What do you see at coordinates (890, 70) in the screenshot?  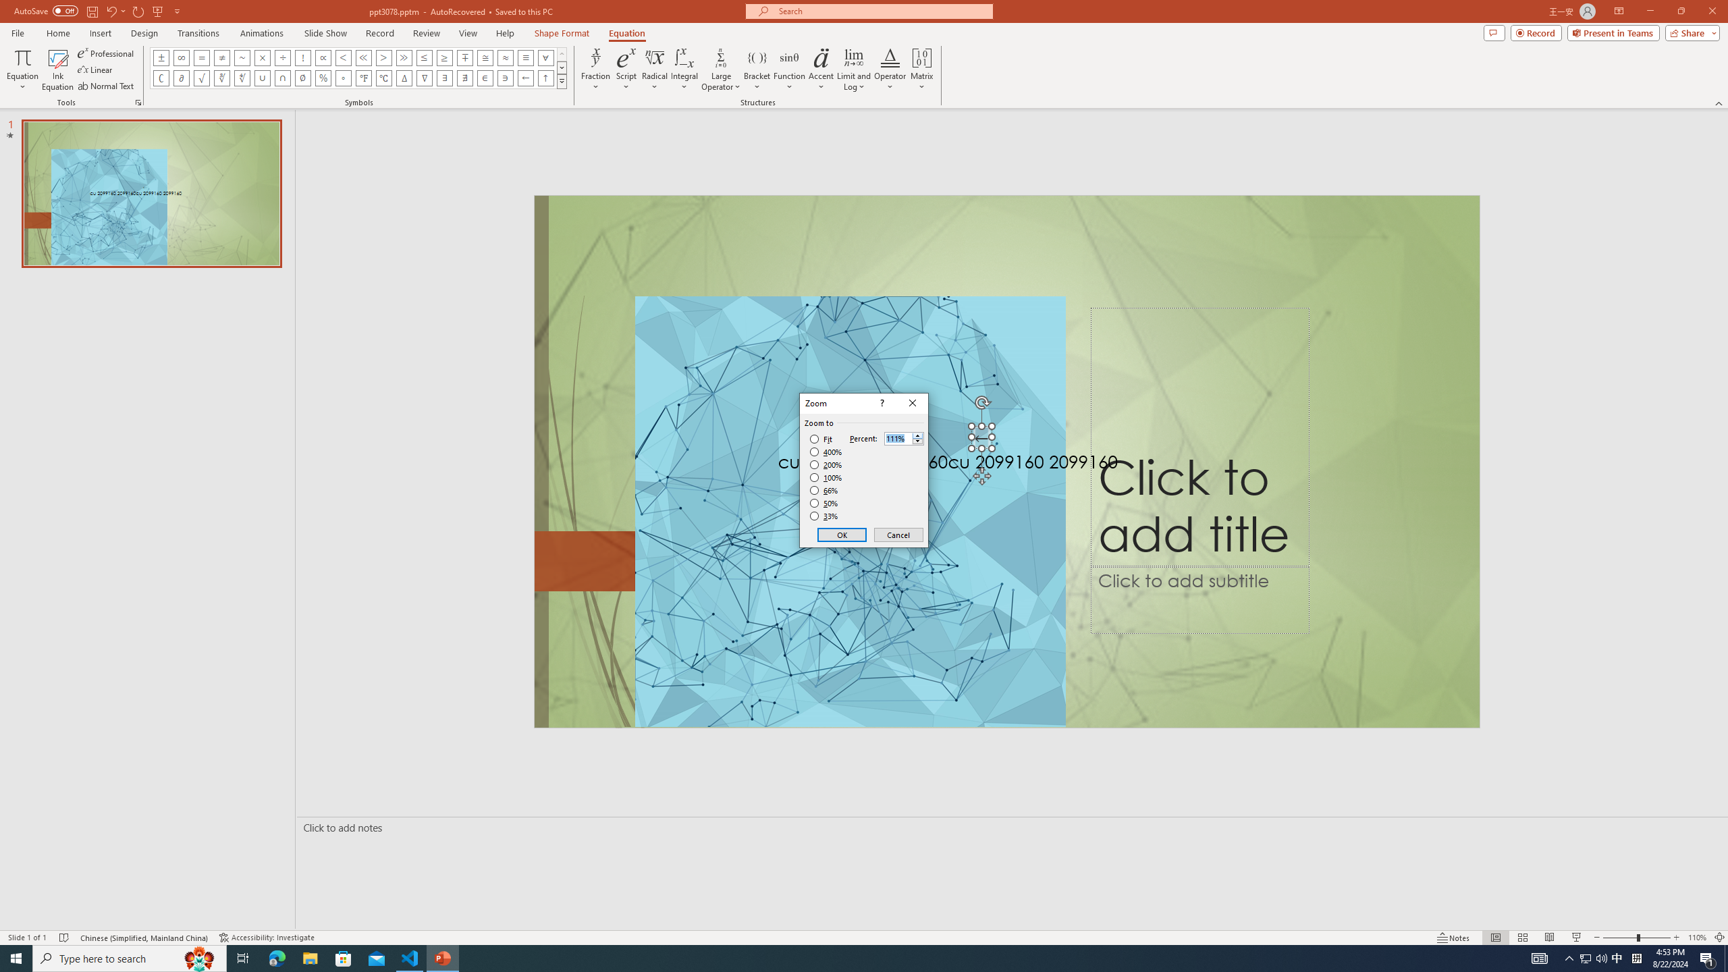 I see `Operator` at bounding box center [890, 70].